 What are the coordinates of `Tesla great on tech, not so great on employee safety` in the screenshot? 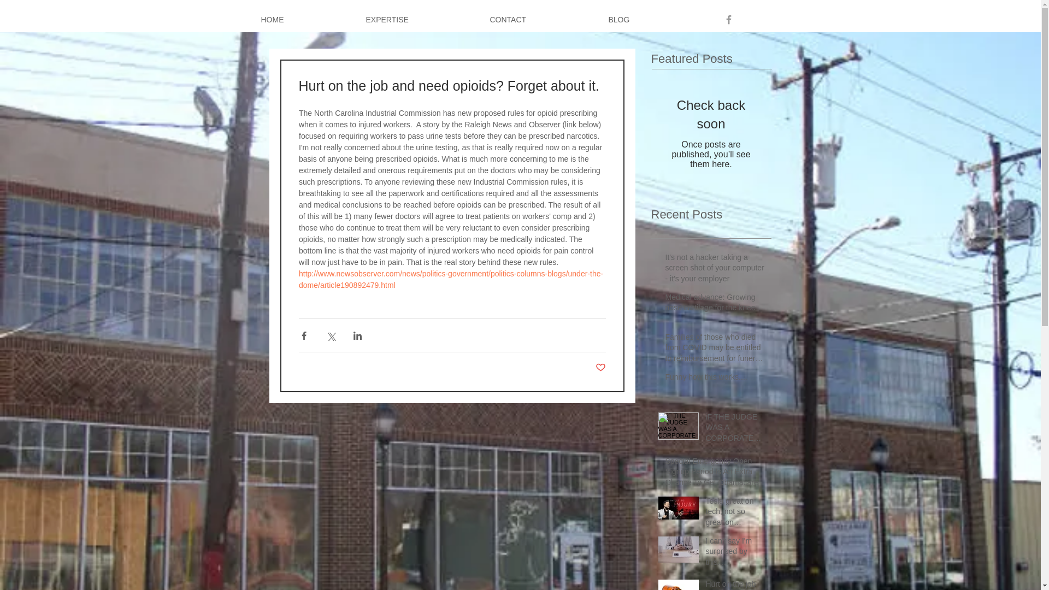 It's located at (735, 515).